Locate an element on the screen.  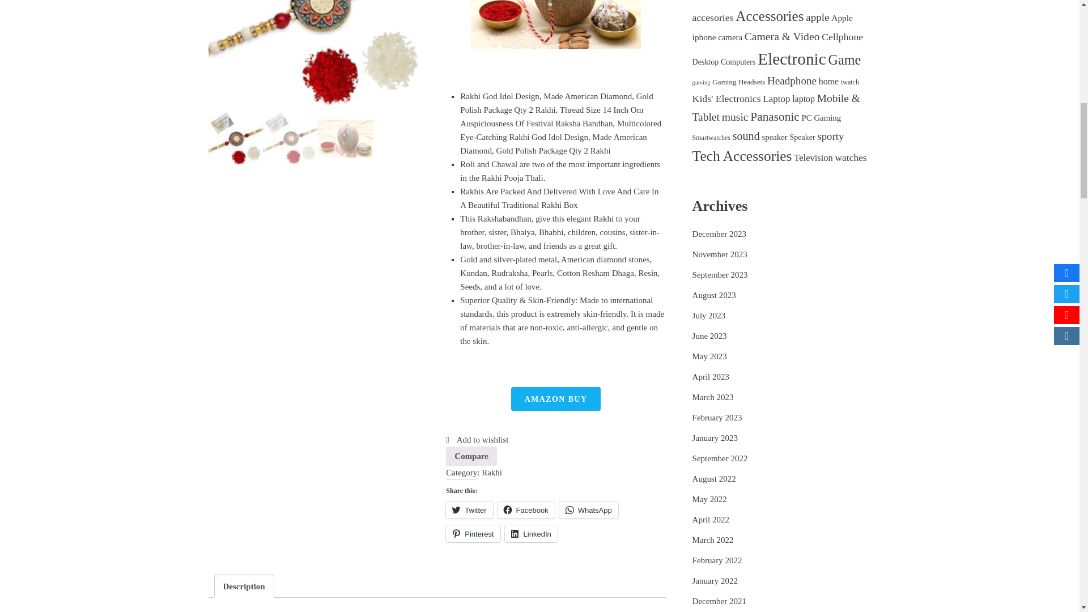
Pinterest is located at coordinates (473, 533).